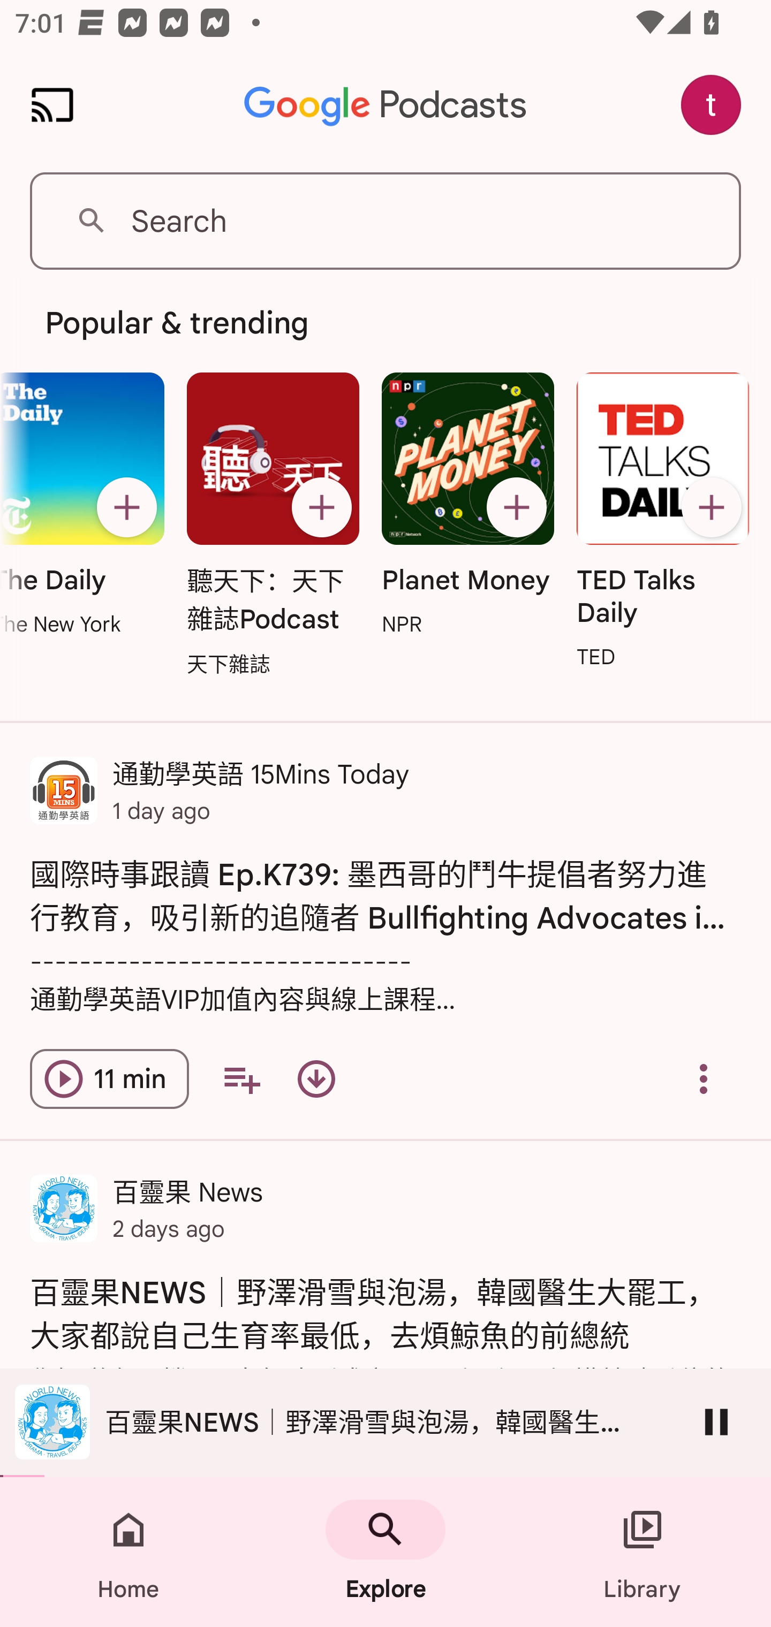 The image size is (771, 1627). I want to click on Library, so click(642, 1552).